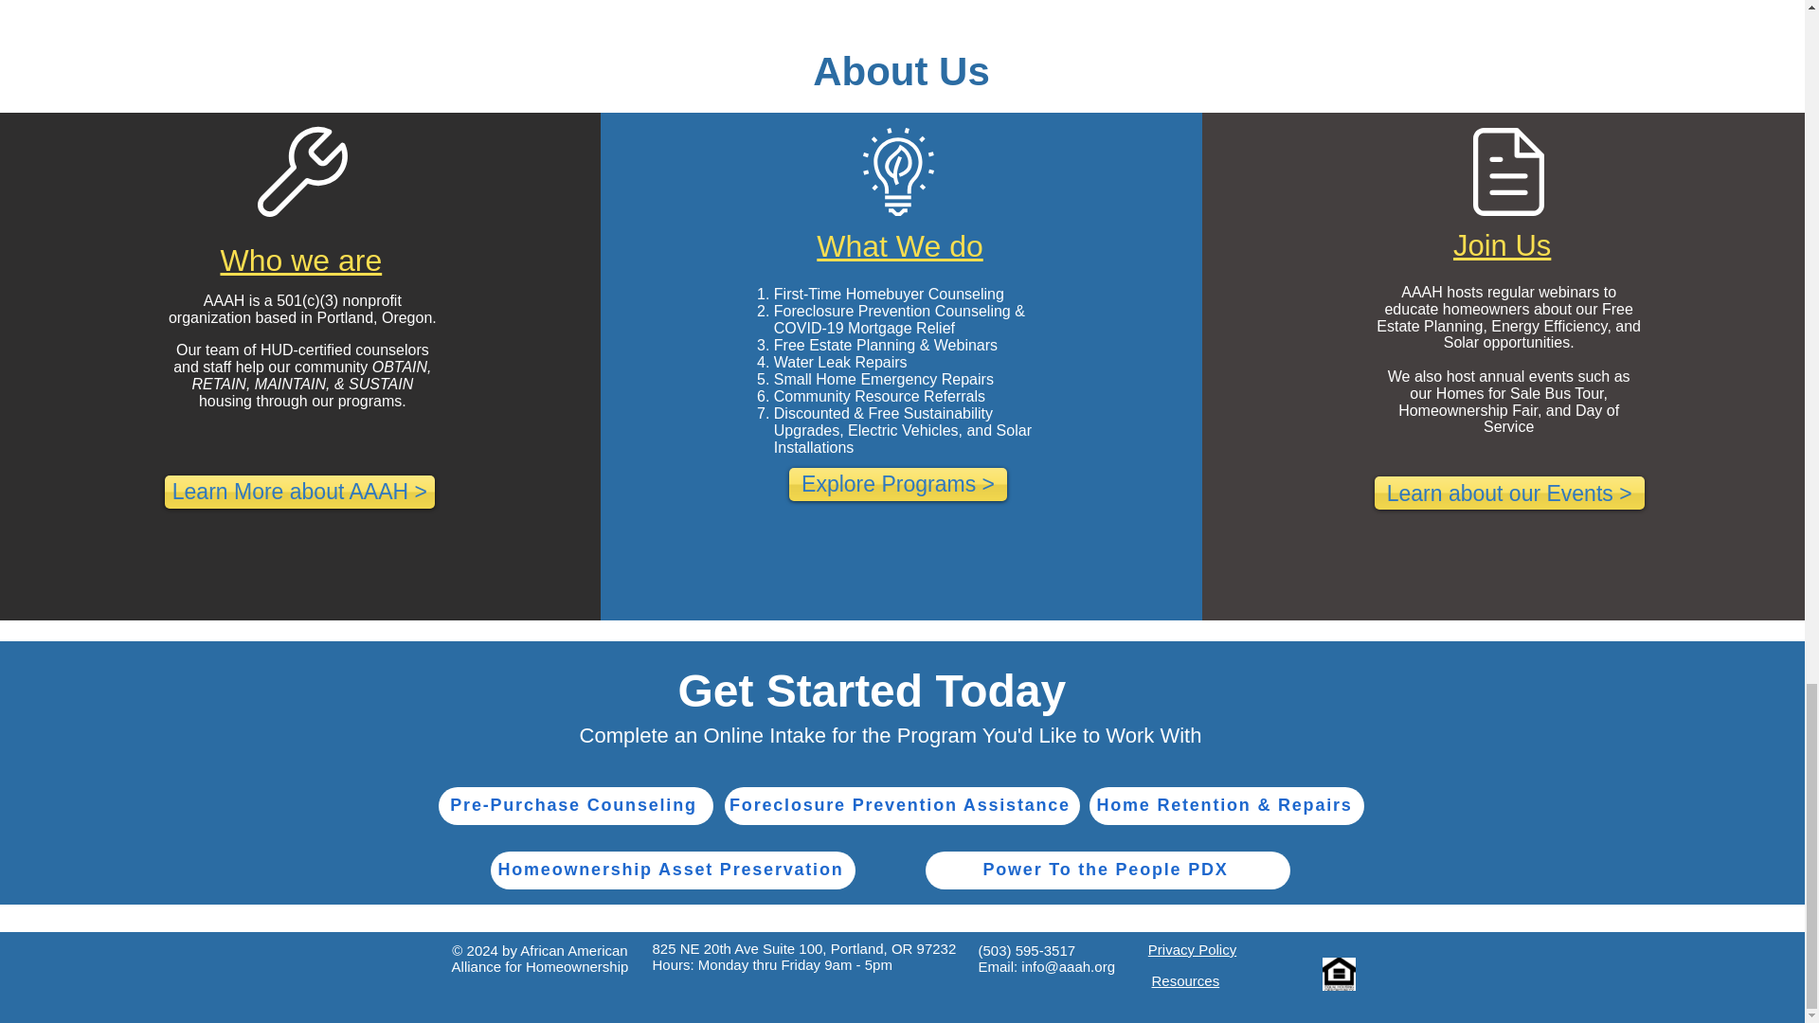 This screenshot has width=1819, height=1023. Describe the element at coordinates (575, 805) in the screenshot. I see `Pre-Purchase Counseling` at that location.